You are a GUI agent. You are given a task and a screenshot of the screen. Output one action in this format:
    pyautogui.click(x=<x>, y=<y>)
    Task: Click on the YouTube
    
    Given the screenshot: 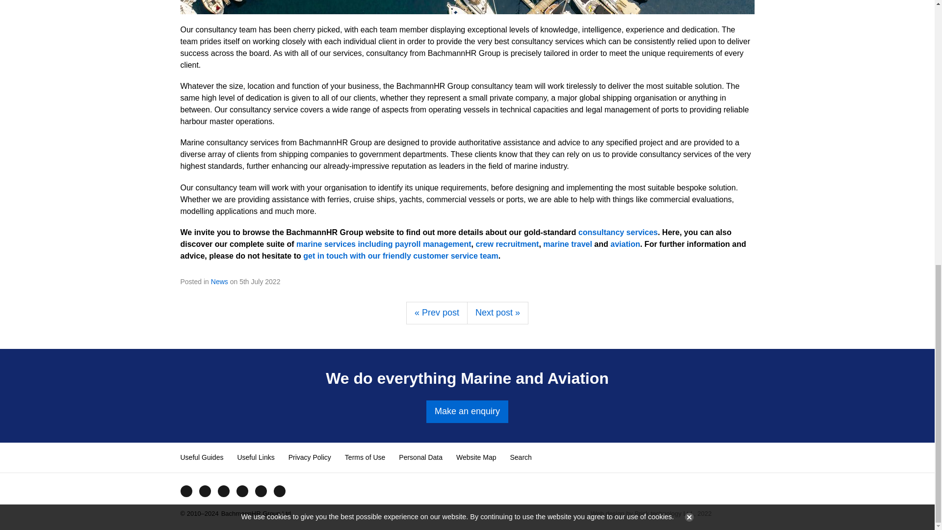 What is the action you would take?
    pyautogui.click(x=223, y=491)
    